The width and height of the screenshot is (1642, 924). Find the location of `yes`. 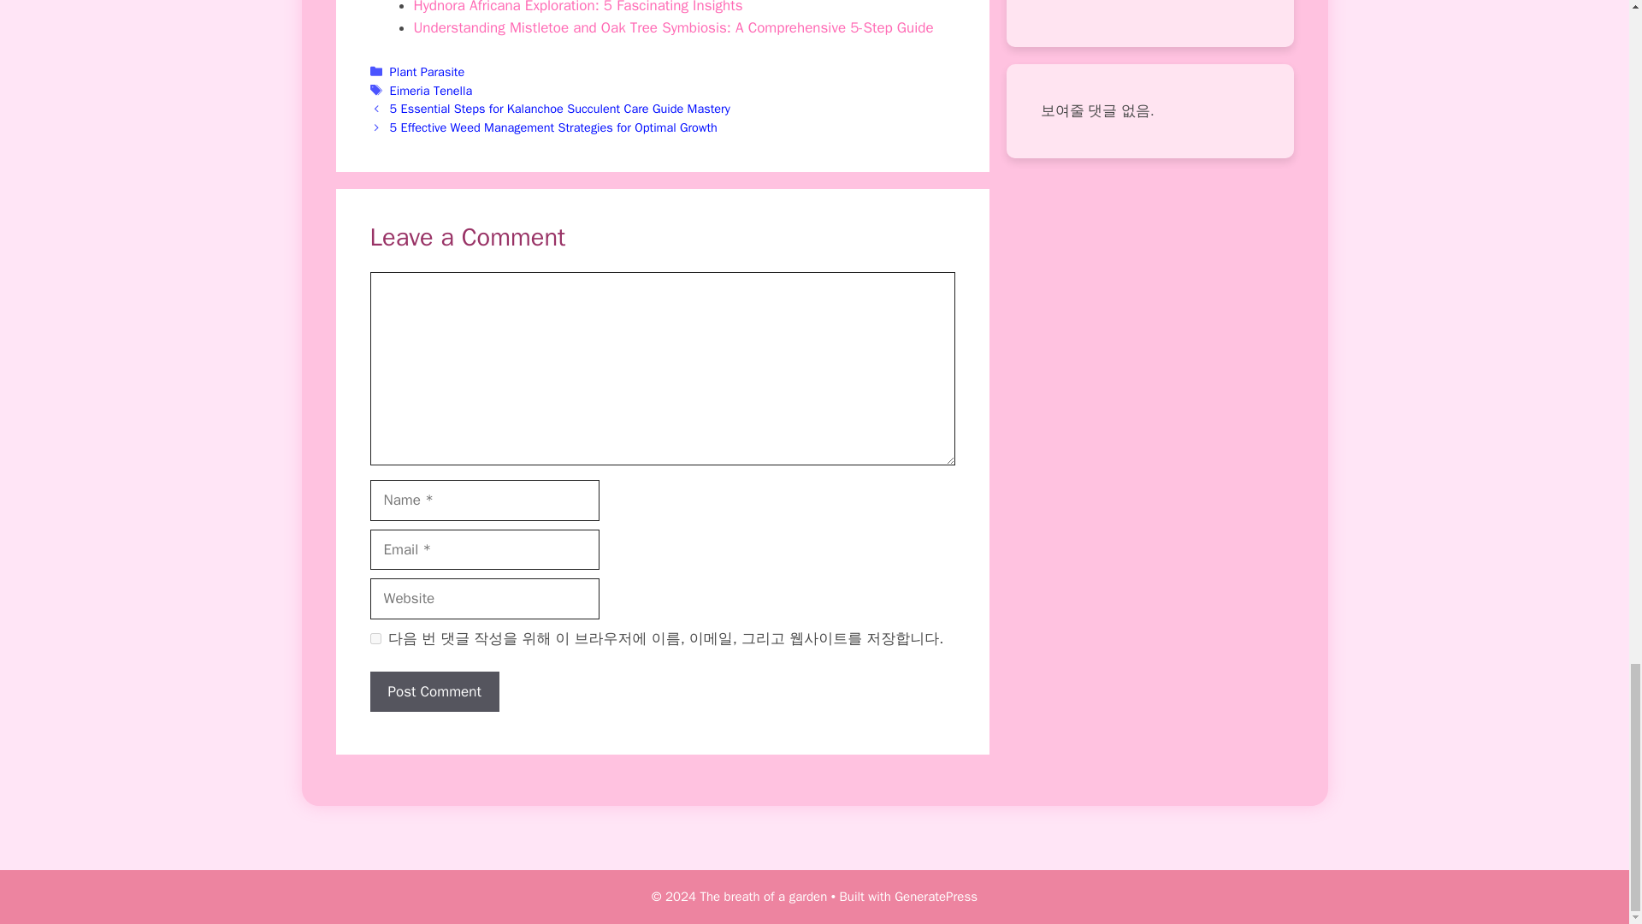

yes is located at coordinates (375, 638).